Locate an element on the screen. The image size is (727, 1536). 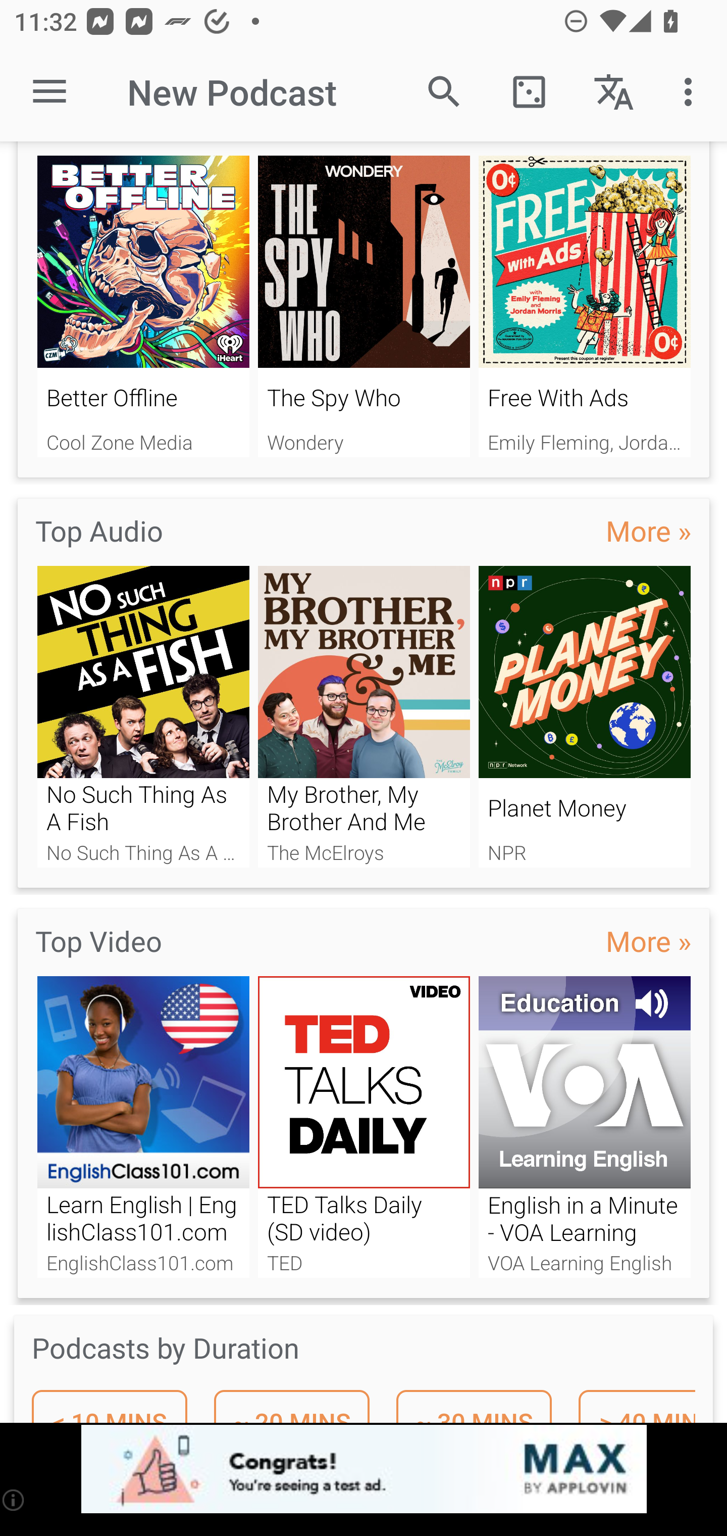
The Spy Who Wondery is located at coordinates (364, 306).